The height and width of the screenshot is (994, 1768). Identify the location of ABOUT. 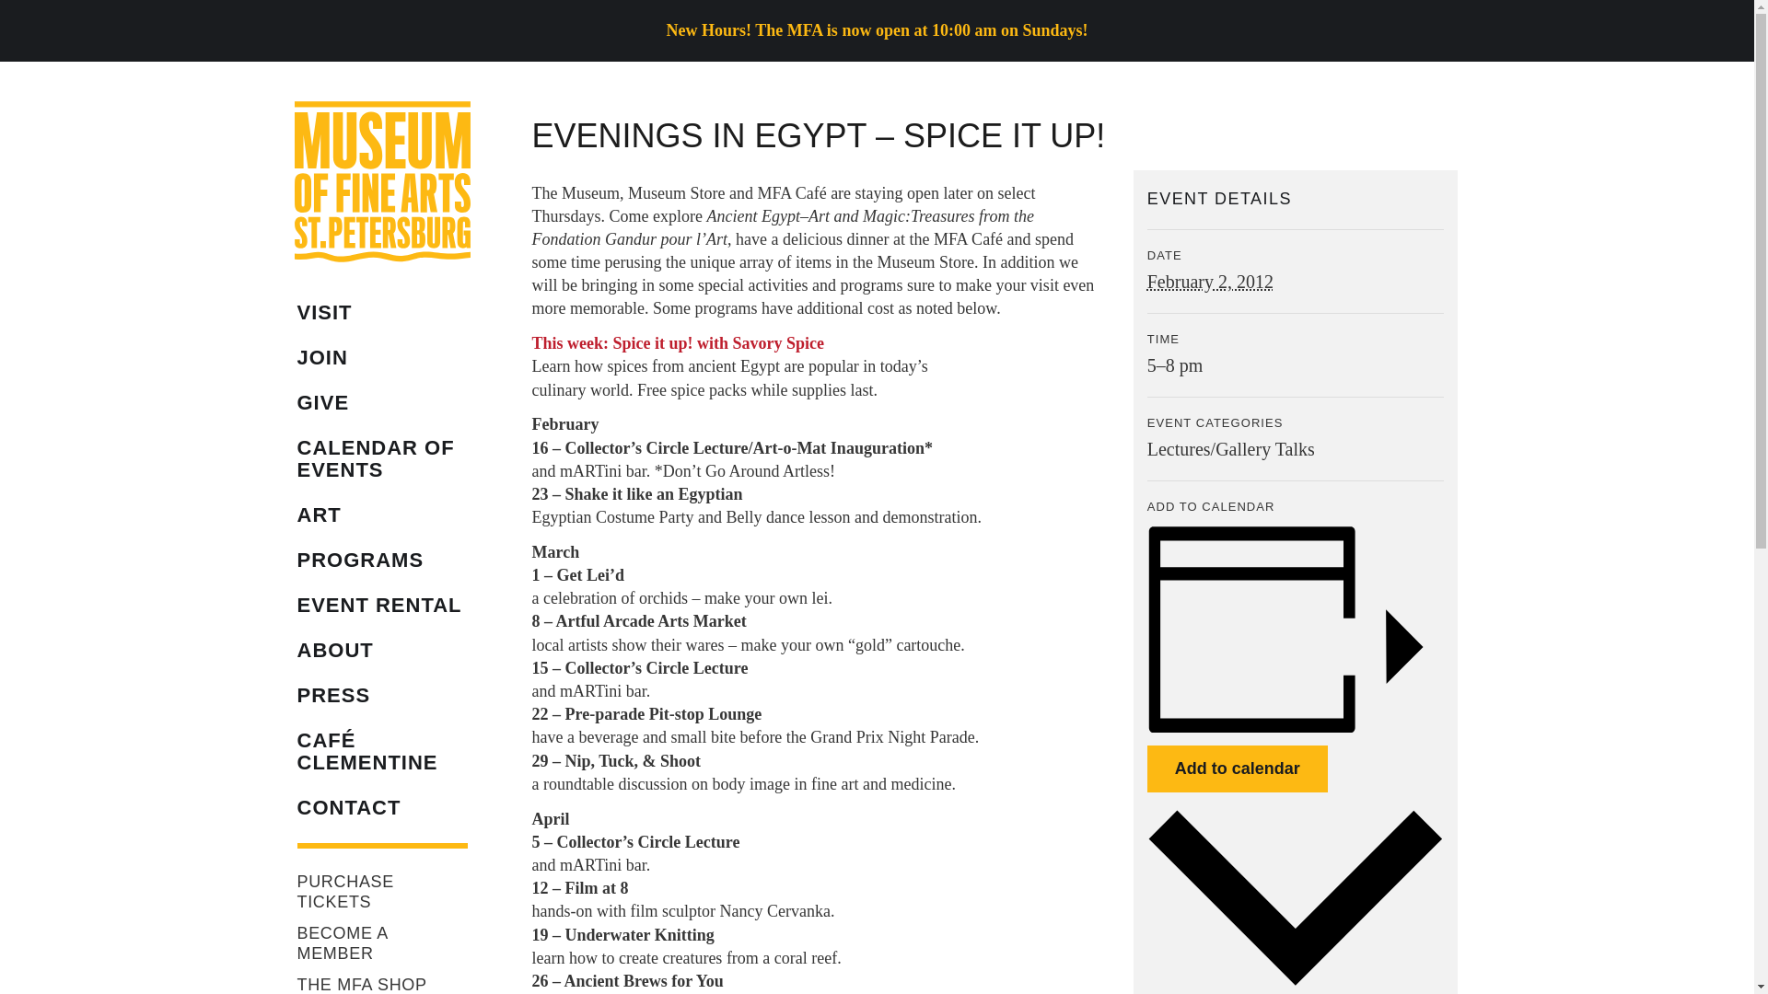
(381, 650).